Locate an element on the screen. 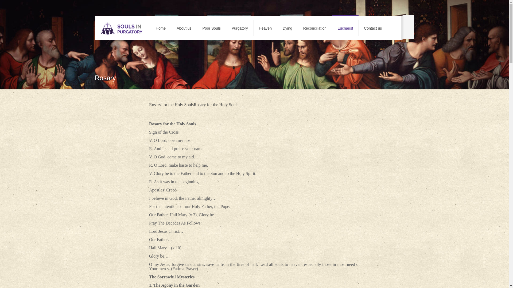 The width and height of the screenshot is (513, 288). Contact us is located at coordinates (373, 28).